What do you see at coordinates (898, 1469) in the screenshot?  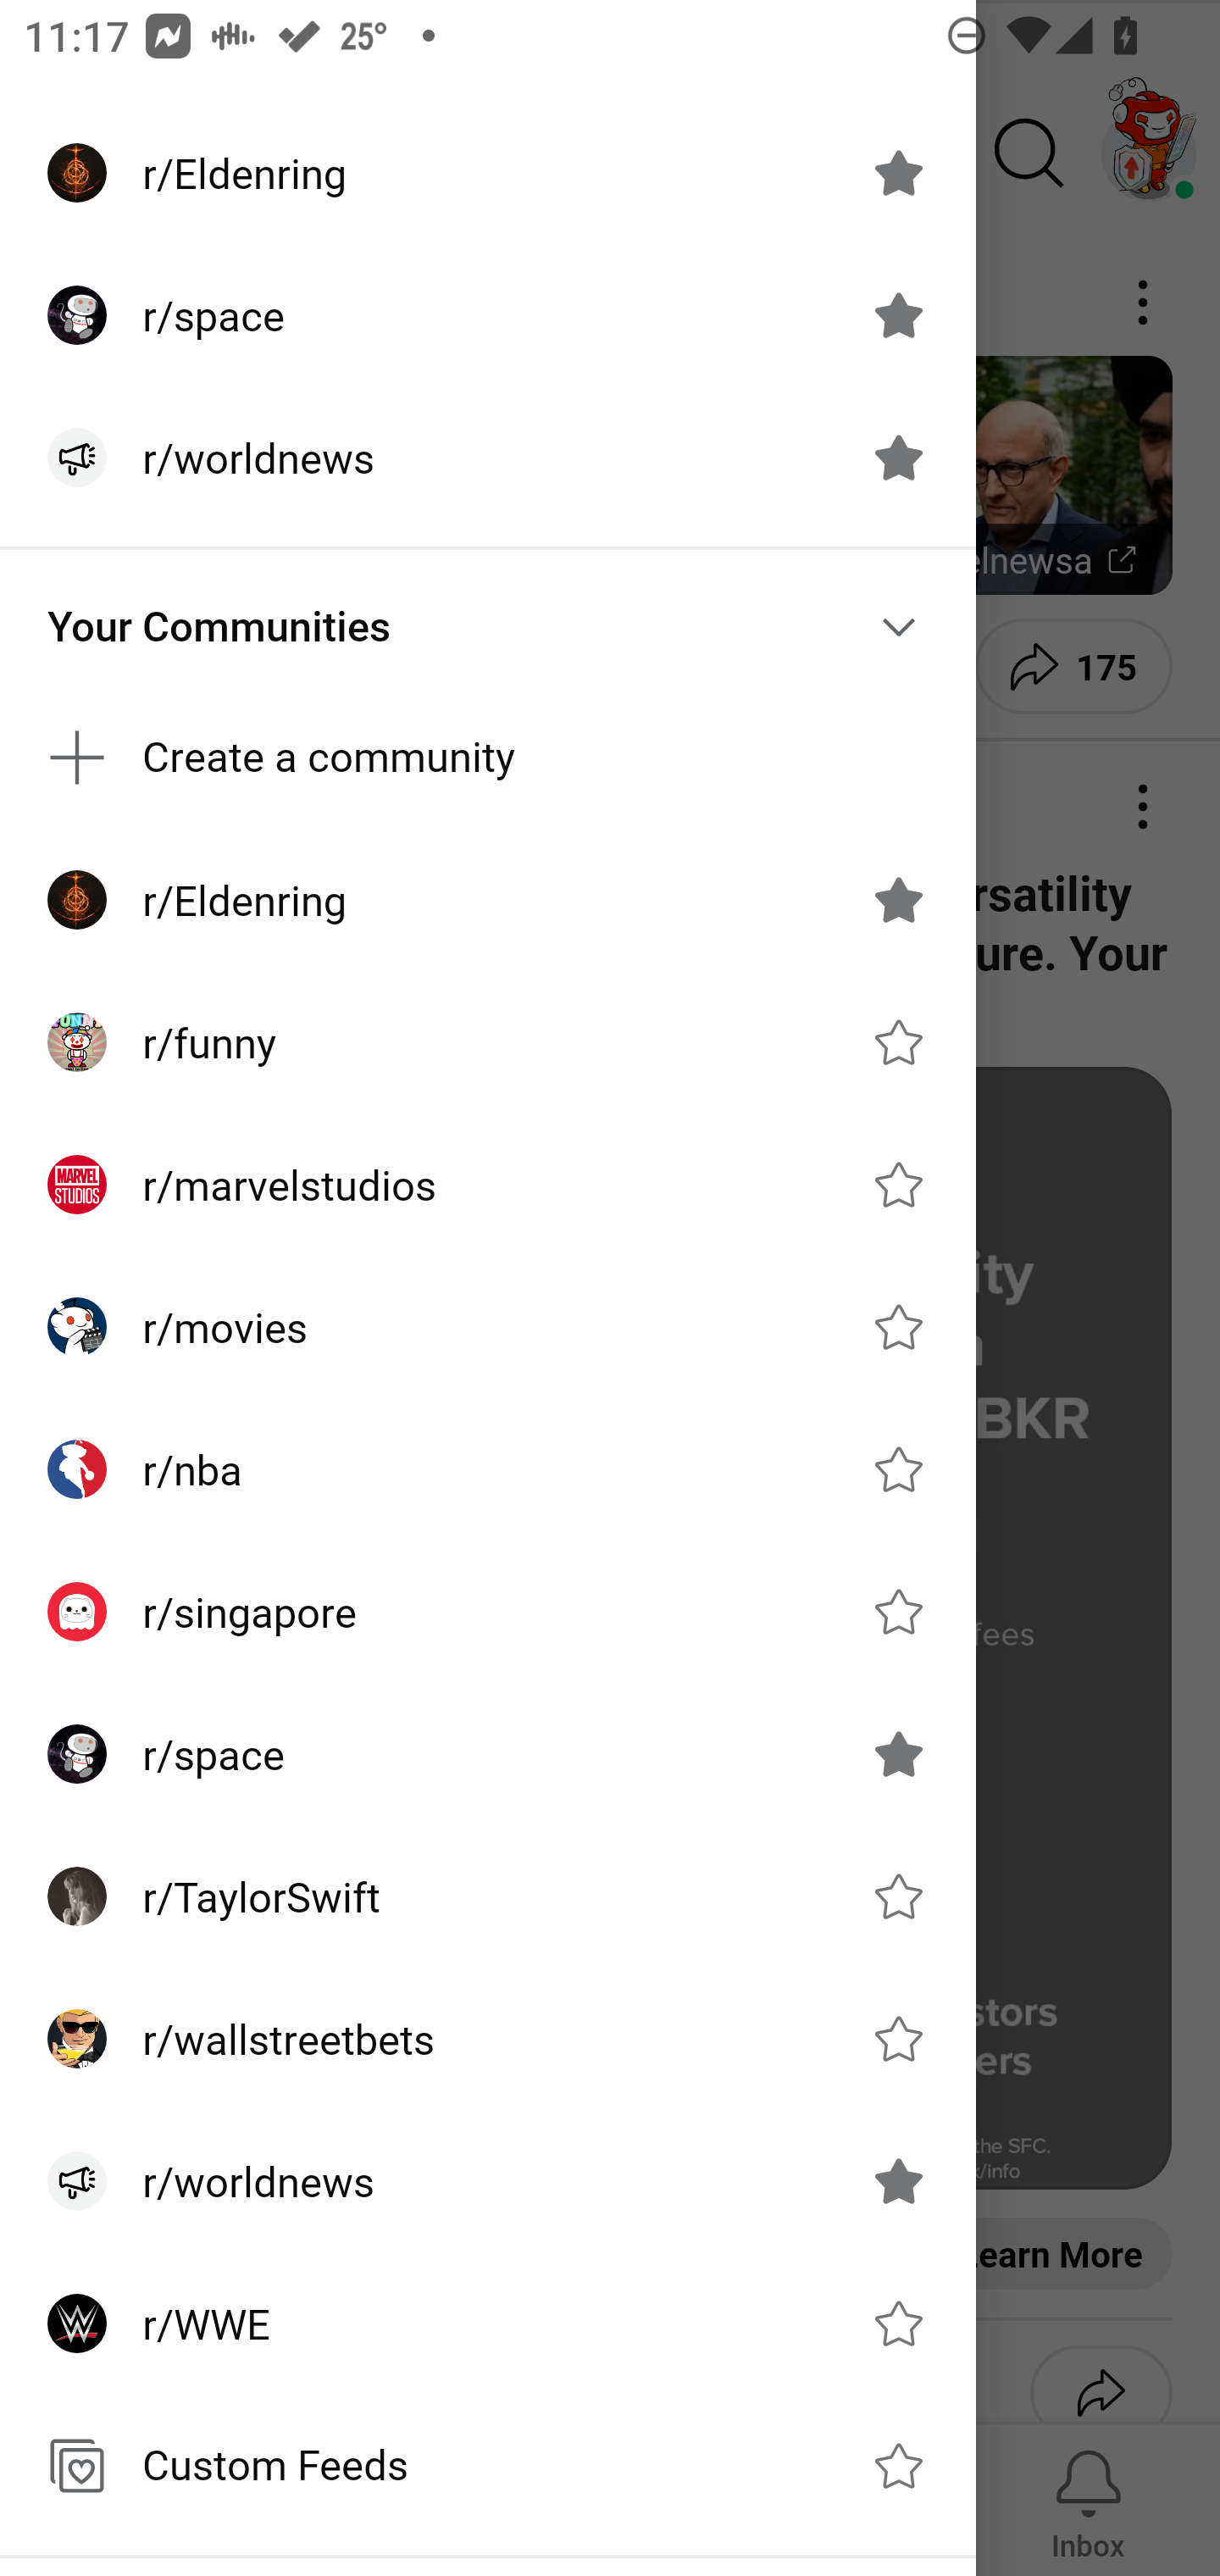 I see `Favorite r/nba` at bounding box center [898, 1469].